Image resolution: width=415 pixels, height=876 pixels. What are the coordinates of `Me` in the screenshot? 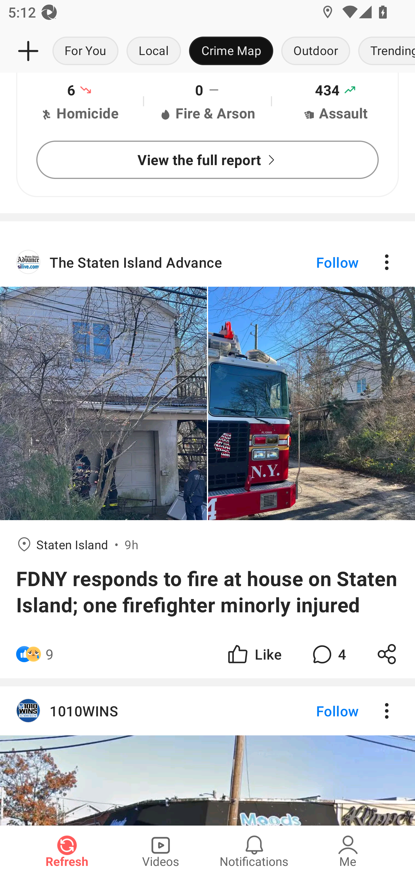 It's located at (348, 851).